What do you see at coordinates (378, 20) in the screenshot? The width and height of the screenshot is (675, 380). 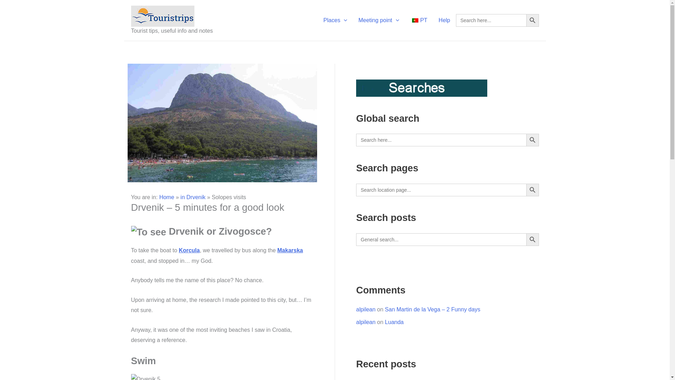 I see `Meeting point` at bounding box center [378, 20].